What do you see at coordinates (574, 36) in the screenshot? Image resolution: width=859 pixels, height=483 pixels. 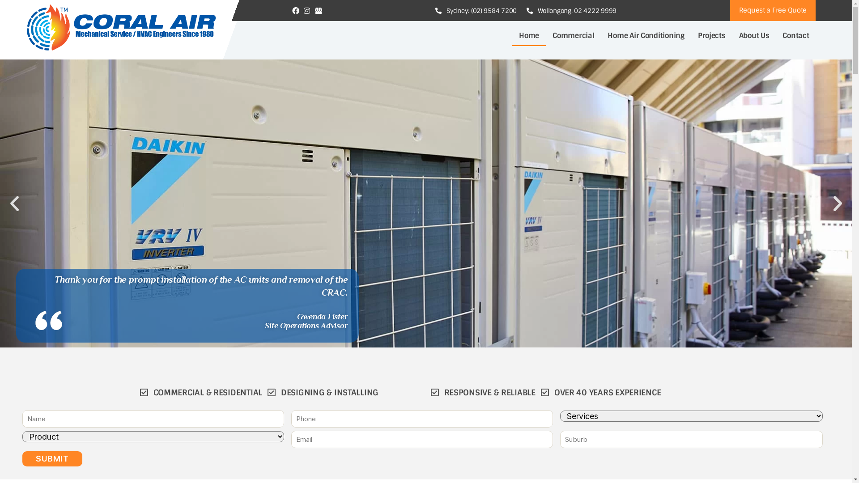 I see `Commercial` at bounding box center [574, 36].